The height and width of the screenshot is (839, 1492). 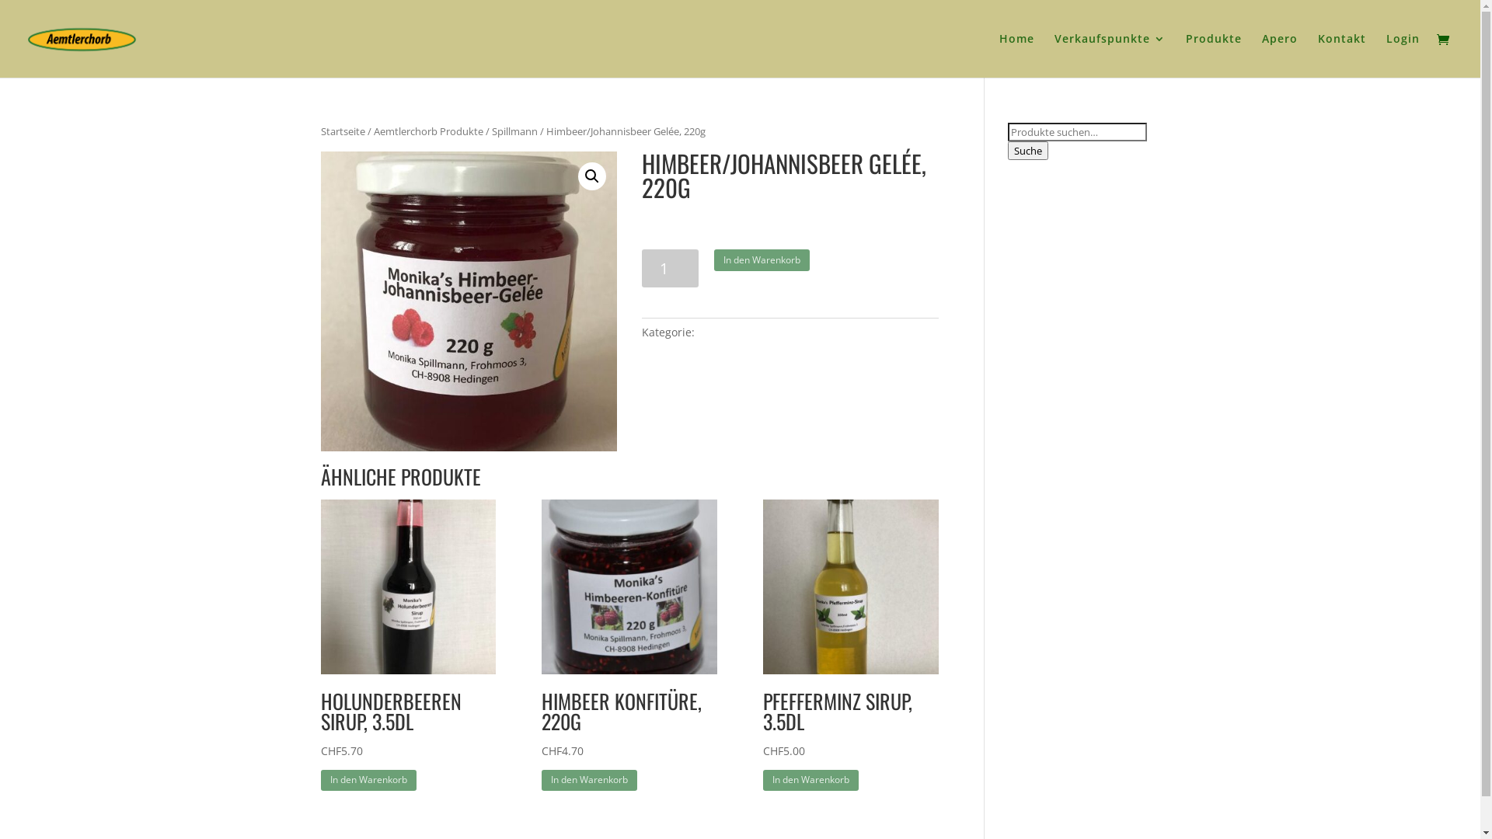 What do you see at coordinates (589, 781) in the screenshot?
I see `In den Warenkorb` at bounding box center [589, 781].